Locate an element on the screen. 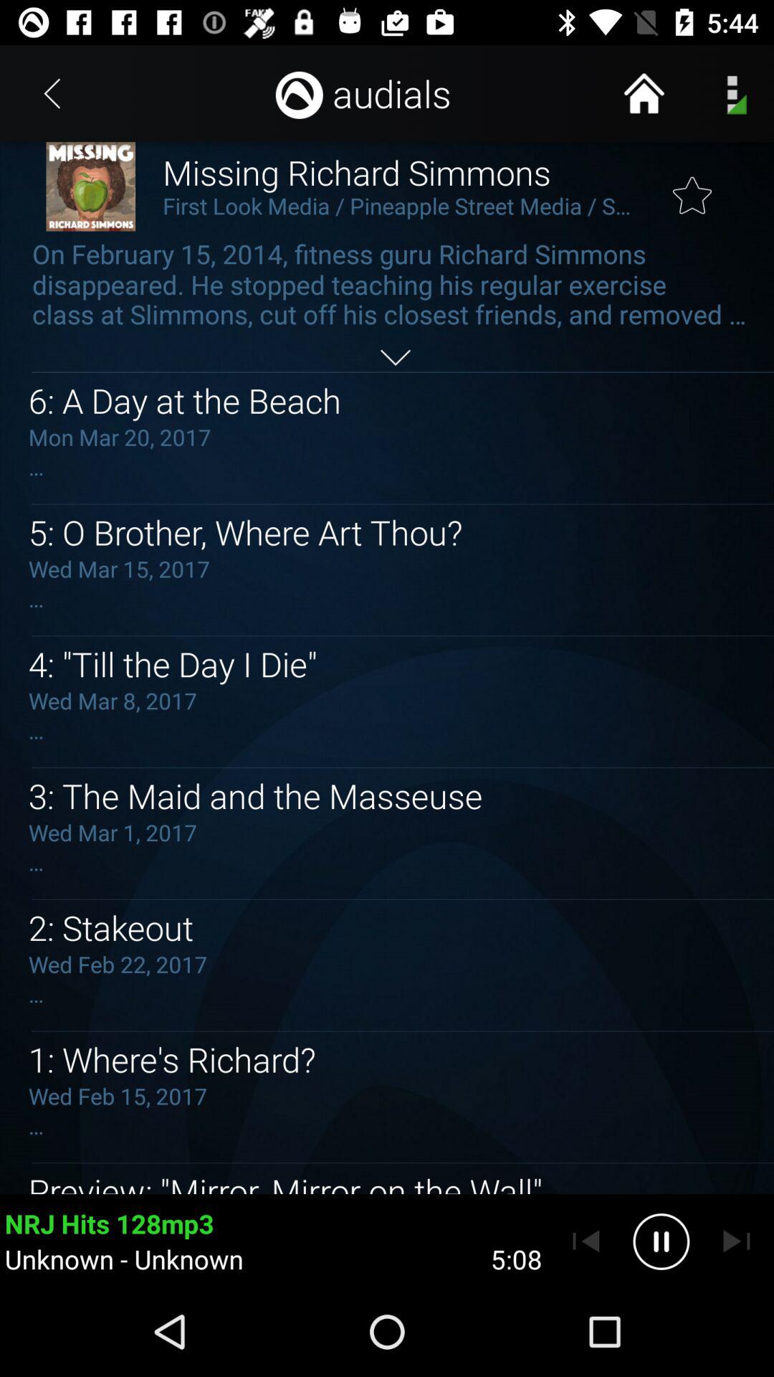 Image resolution: width=774 pixels, height=1377 pixels. pause music is located at coordinates (661, 1241).